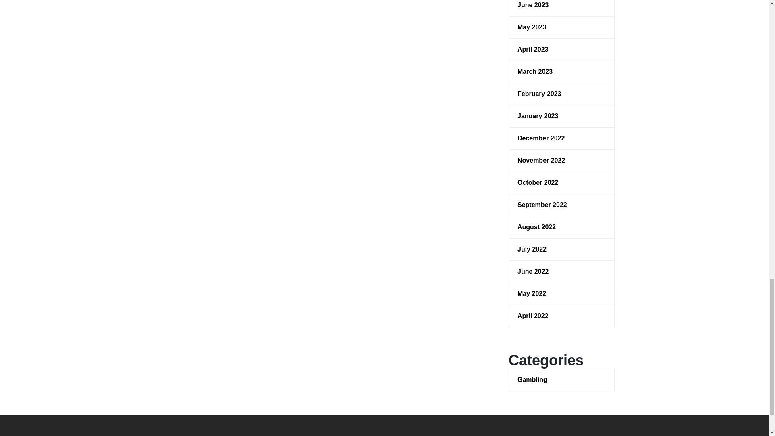 Image resolution: width=775 pixels, height=436 pixels. I want to click on March 2023, so click(562, 72).